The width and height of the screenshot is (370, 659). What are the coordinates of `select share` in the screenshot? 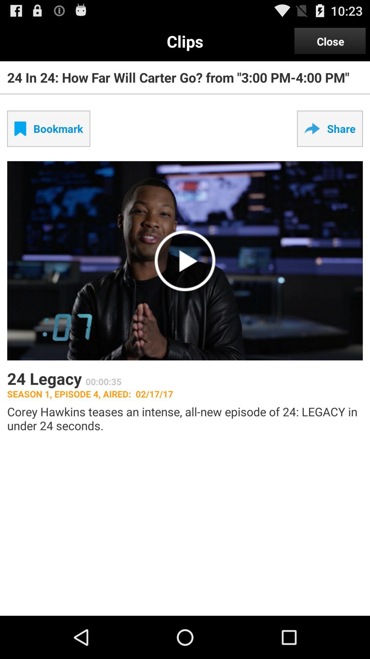 It's located at (330, 128).